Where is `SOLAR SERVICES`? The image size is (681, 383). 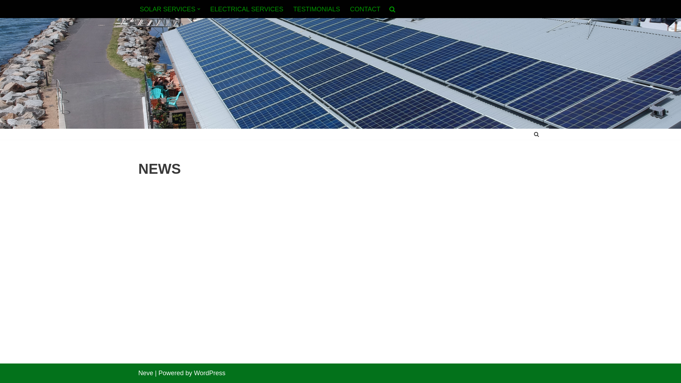
SOLAR SERVICES is located at coordinates (167, 9).